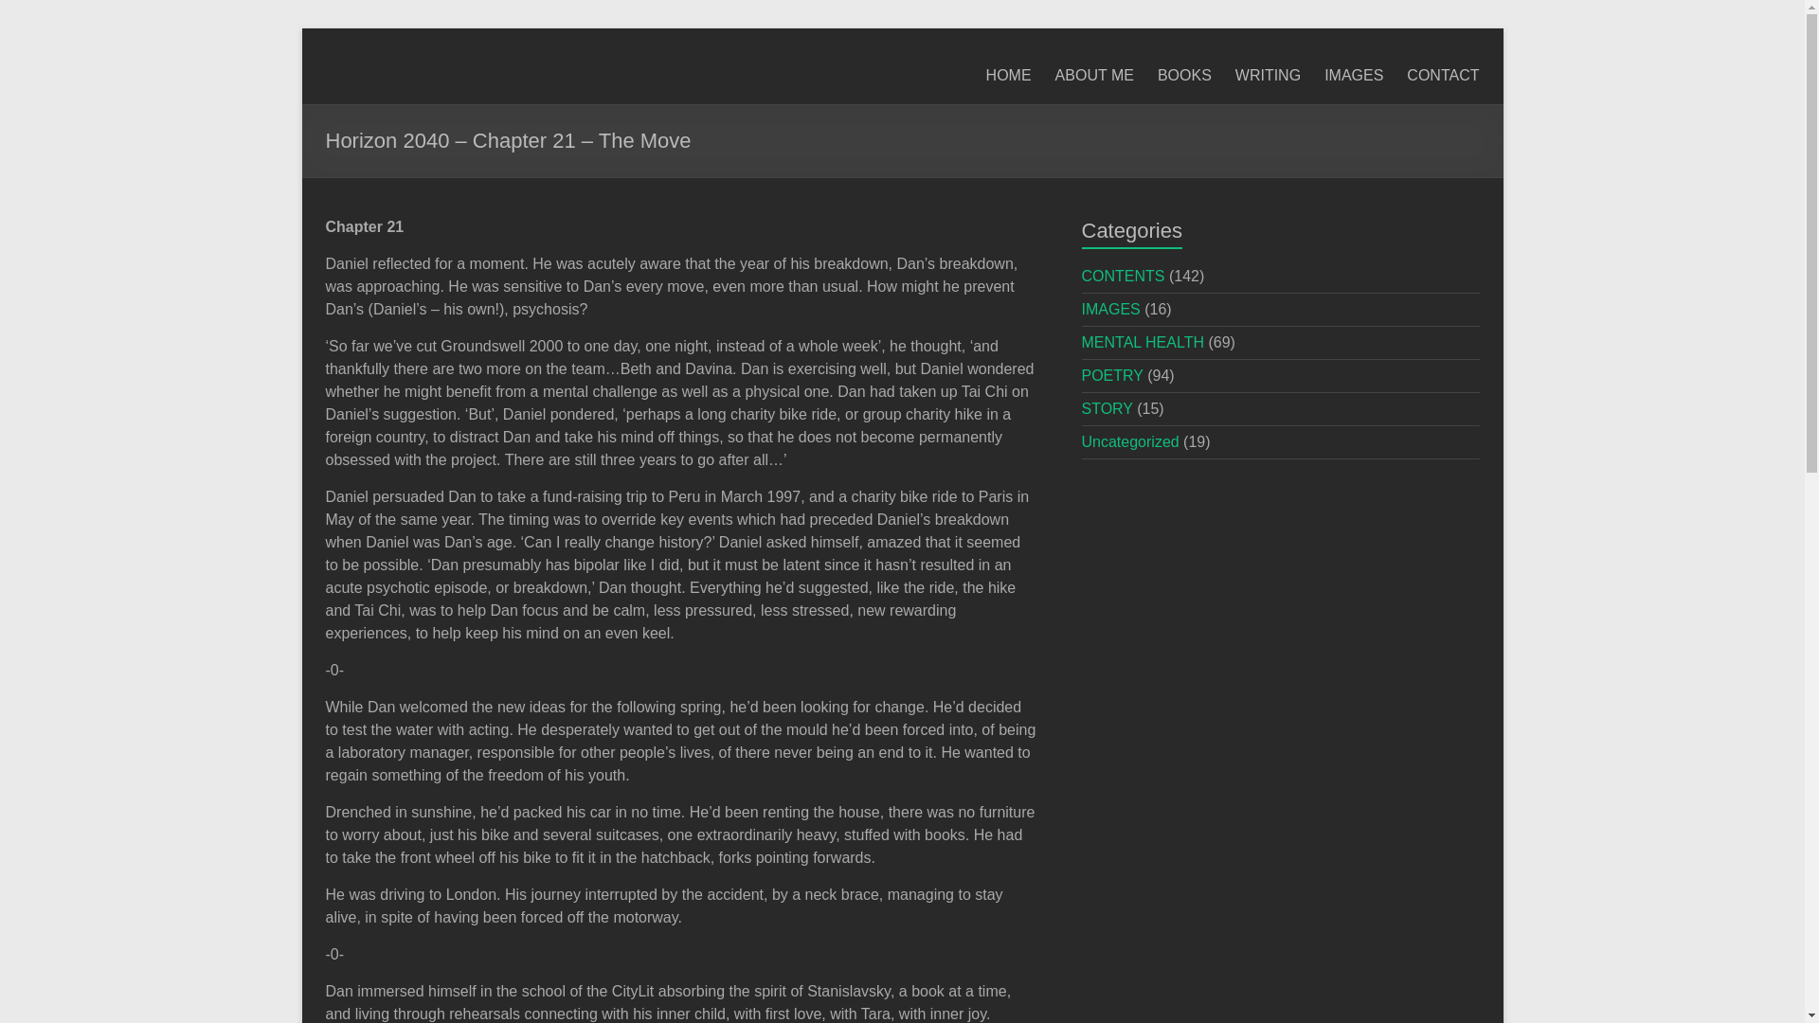  Describe the element at coordinates (1108, 408) in the screenshot. I see `STORY` at that location.